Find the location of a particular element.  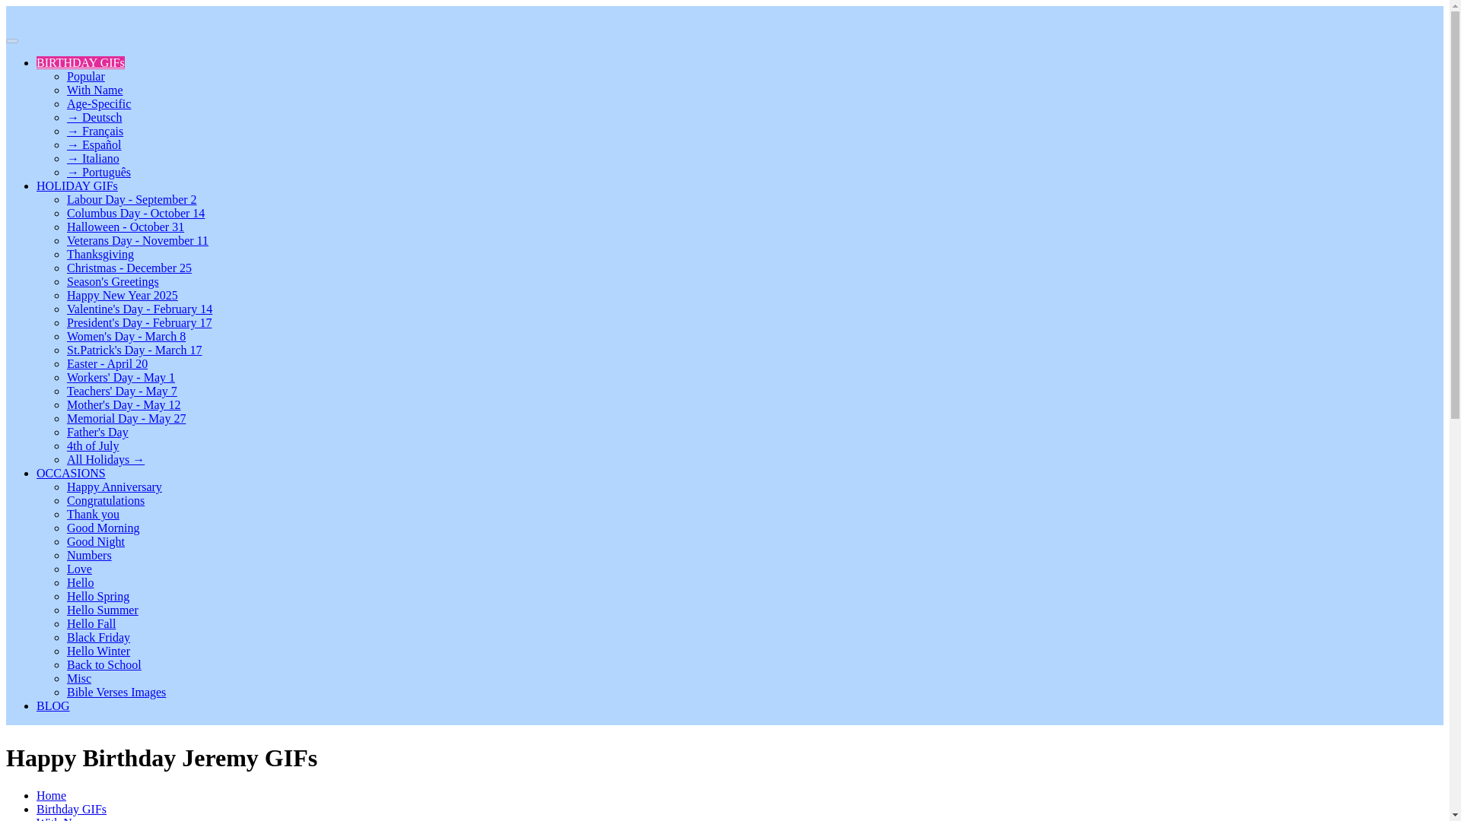

Good Morning is located at coordinates (103, 528).